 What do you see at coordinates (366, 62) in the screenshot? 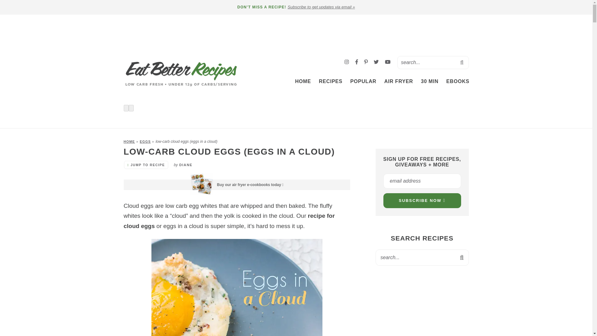
I see `Pinterest` at bounding box center [366, 62].